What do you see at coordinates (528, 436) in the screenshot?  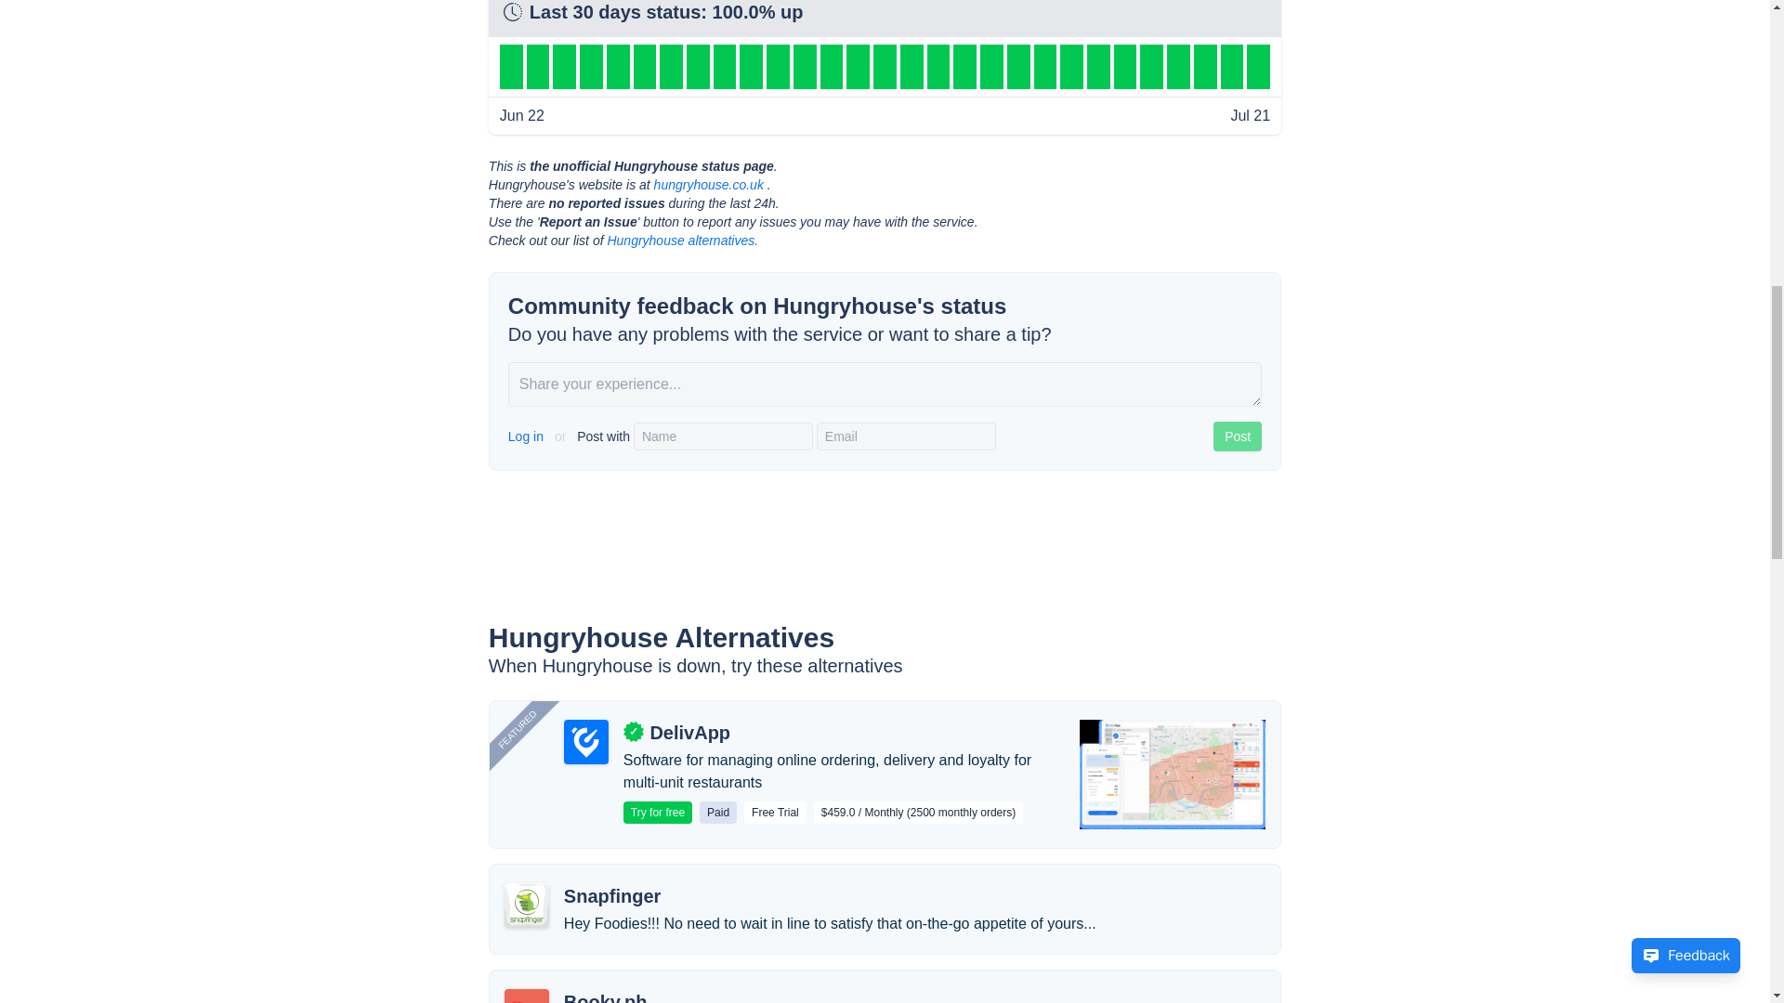 I see `Log in` at bounding box center [528, 436].